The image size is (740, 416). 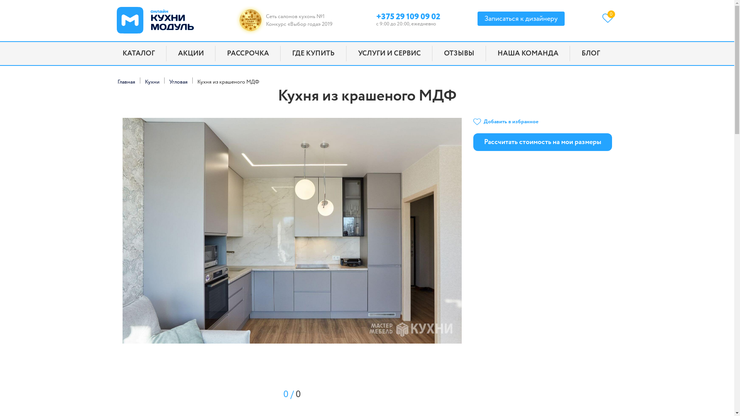 What do you see at coordinates (610, 18) in the screenshot?
I see `0` at bounding box center [610, 18].